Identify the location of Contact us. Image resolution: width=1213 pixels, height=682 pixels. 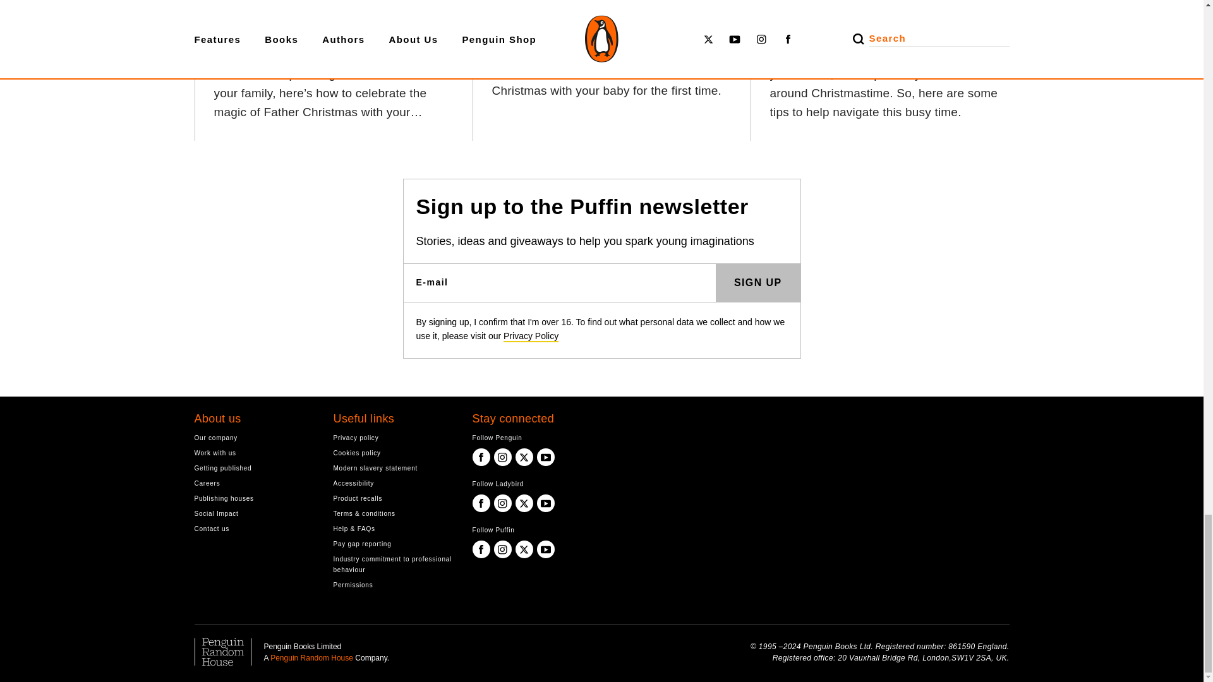
(254, 529).